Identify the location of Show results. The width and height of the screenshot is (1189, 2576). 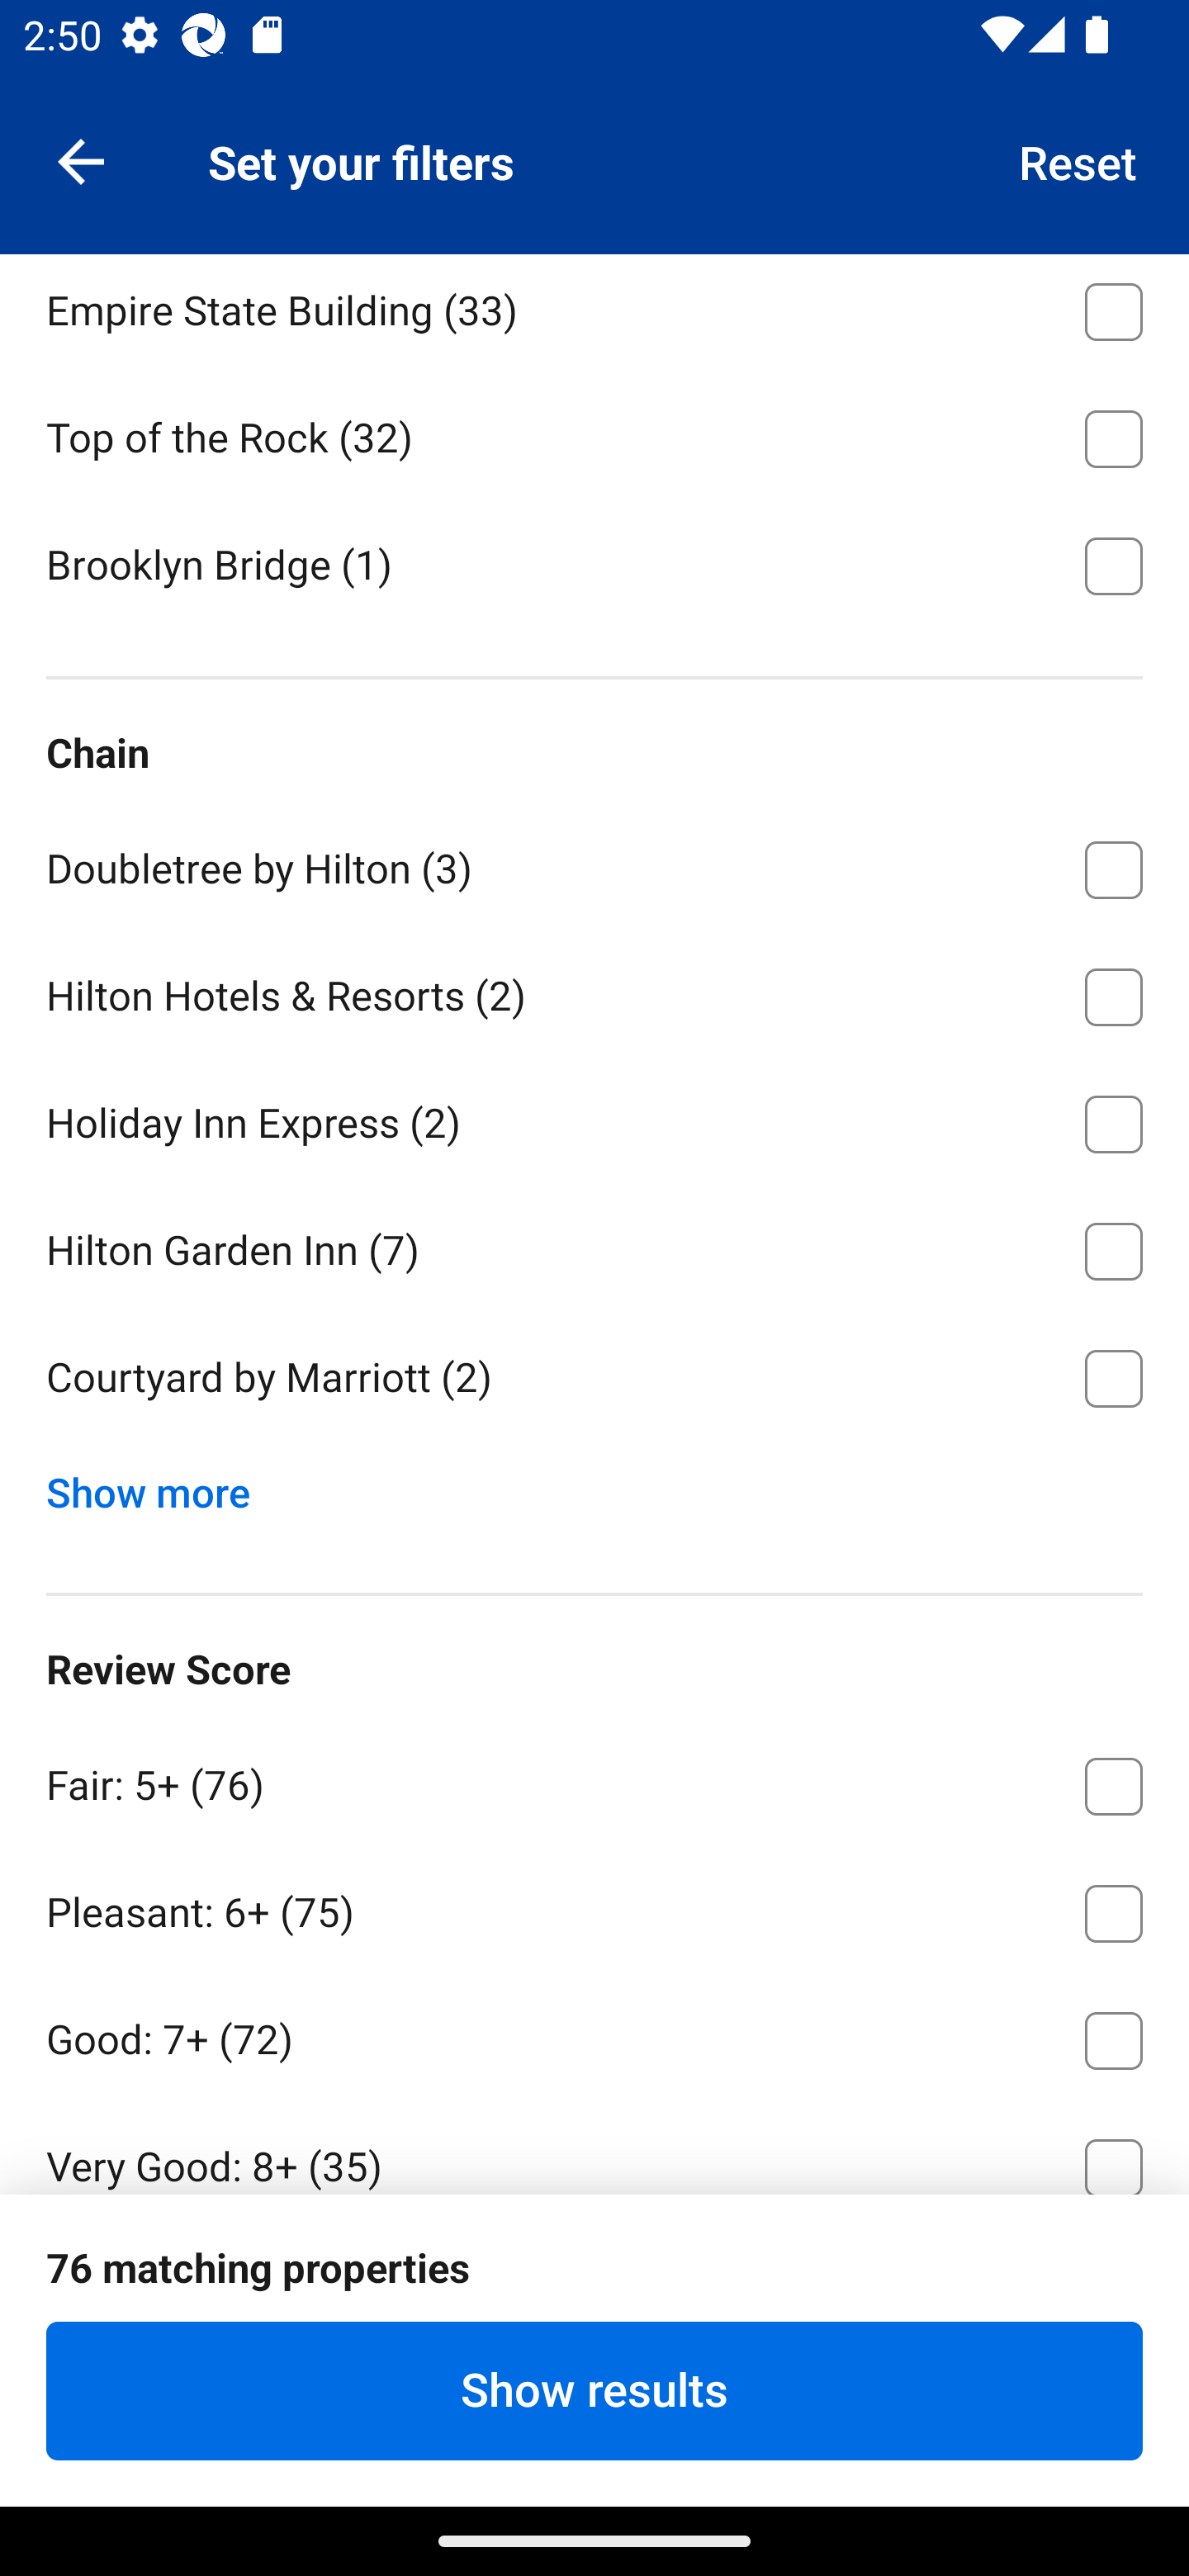
(594, 2390).